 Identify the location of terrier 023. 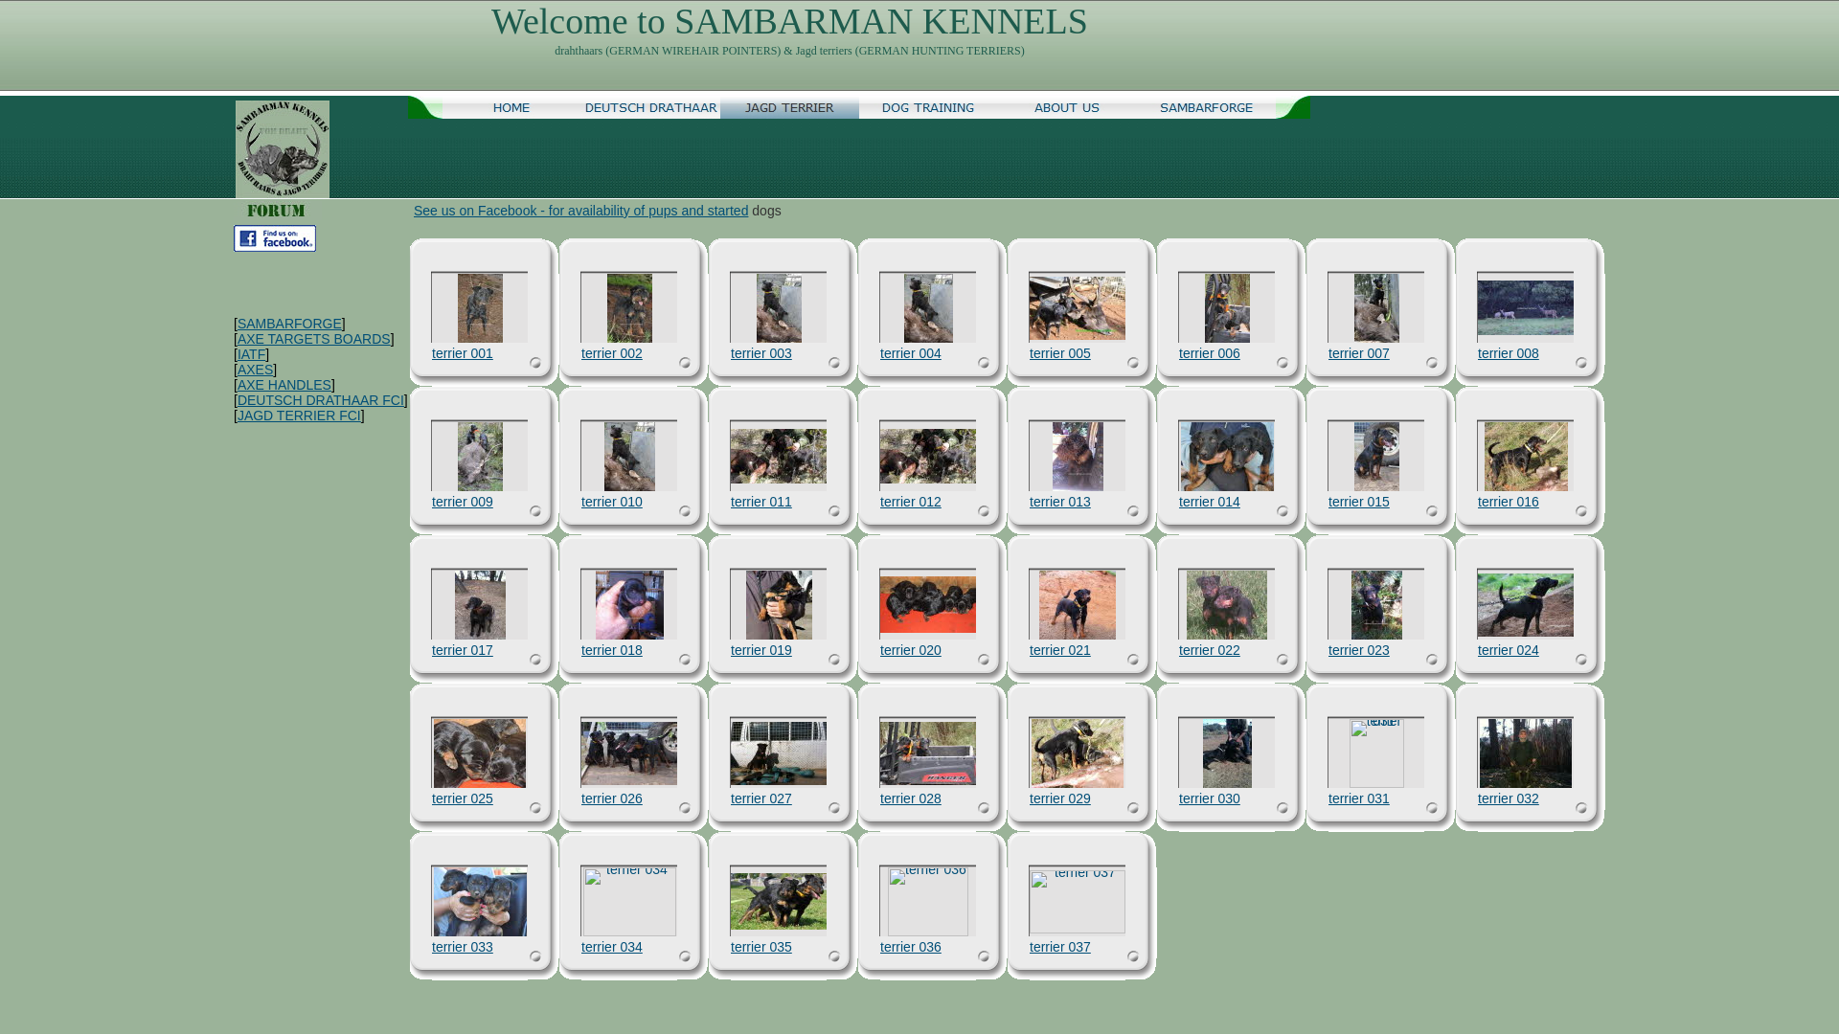
(1375, 605).